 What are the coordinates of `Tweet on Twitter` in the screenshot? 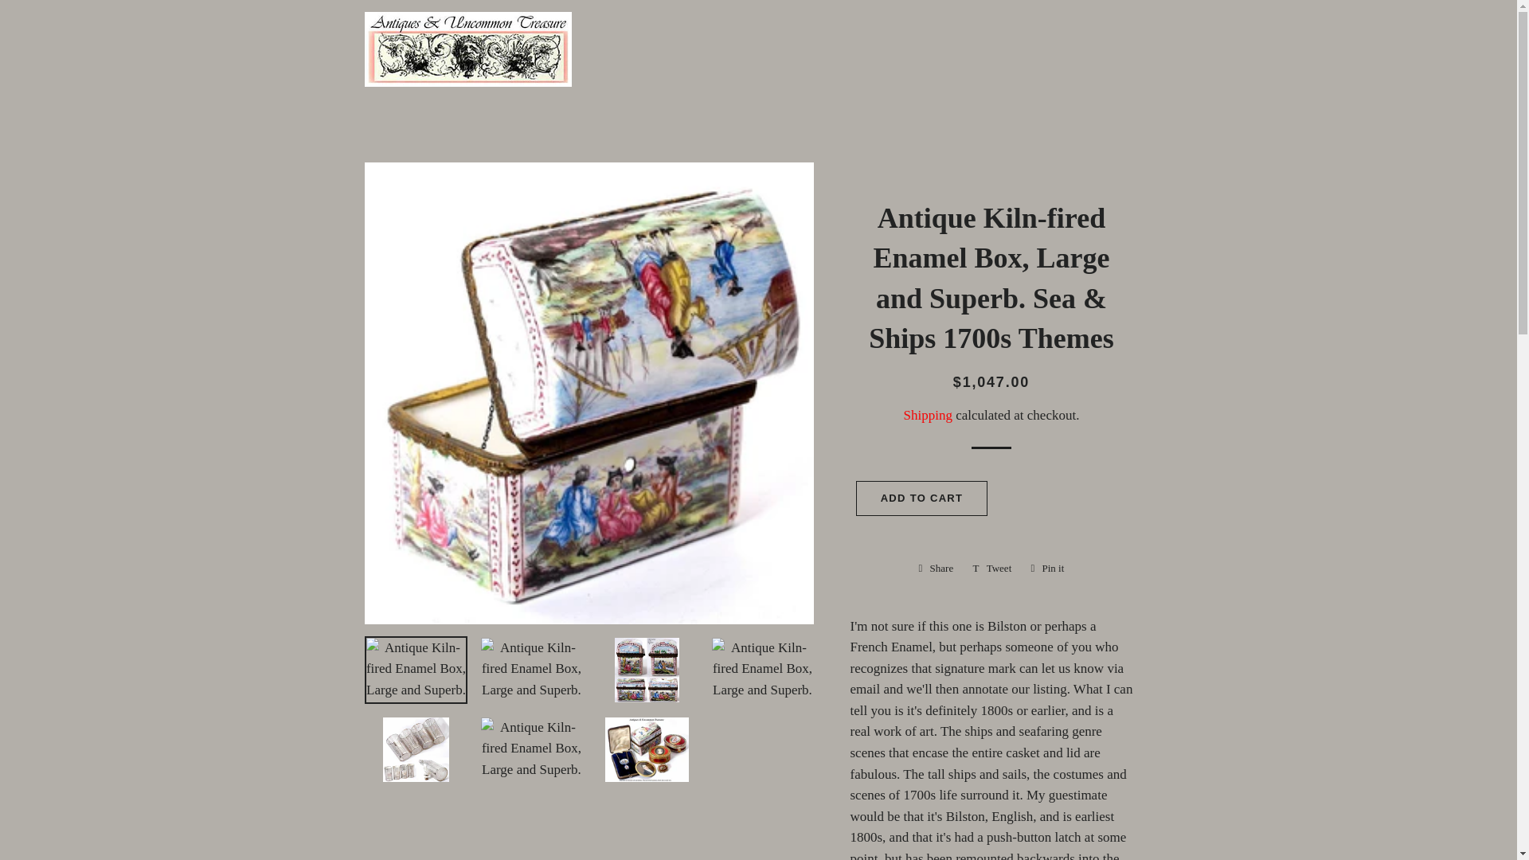 It's located at (992, 569).